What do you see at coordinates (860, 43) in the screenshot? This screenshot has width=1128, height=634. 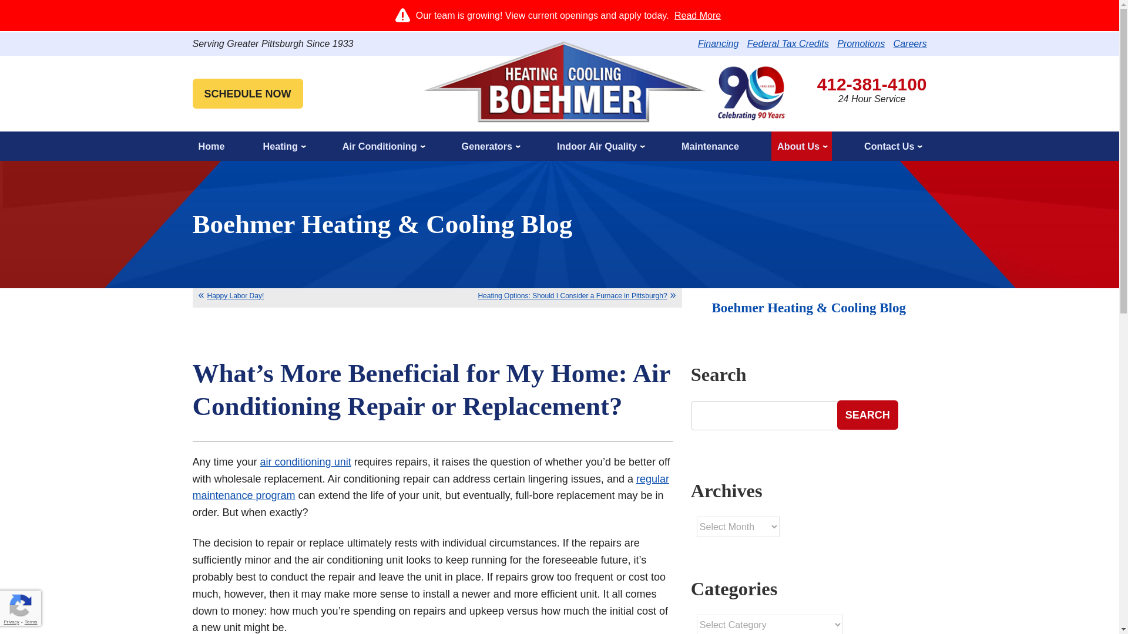 I see `Promotions` at bounding box center [860, 43].